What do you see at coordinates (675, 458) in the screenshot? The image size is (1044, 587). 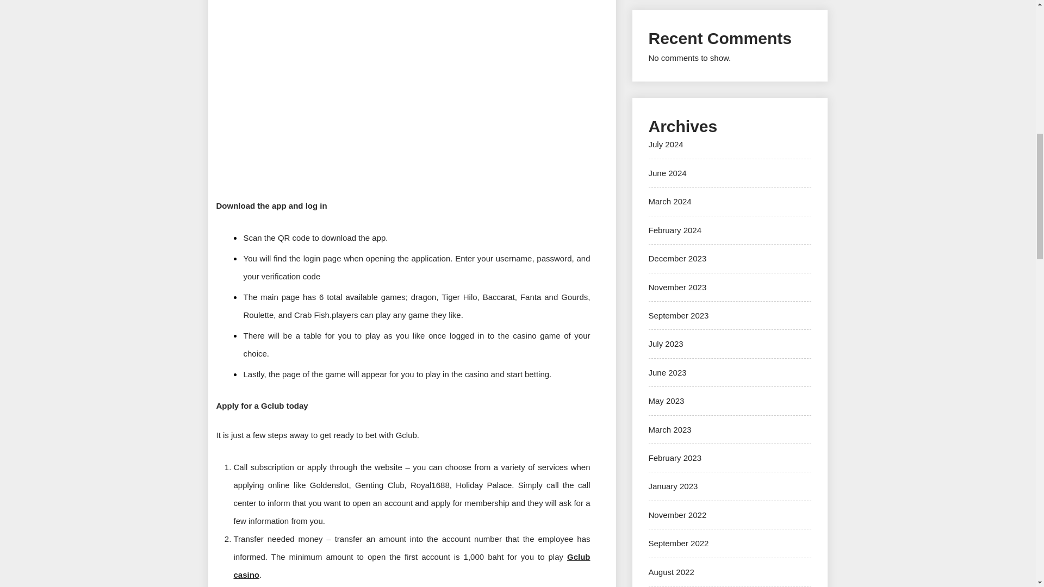 I see `February 2023` at bounding box center [675, 458].